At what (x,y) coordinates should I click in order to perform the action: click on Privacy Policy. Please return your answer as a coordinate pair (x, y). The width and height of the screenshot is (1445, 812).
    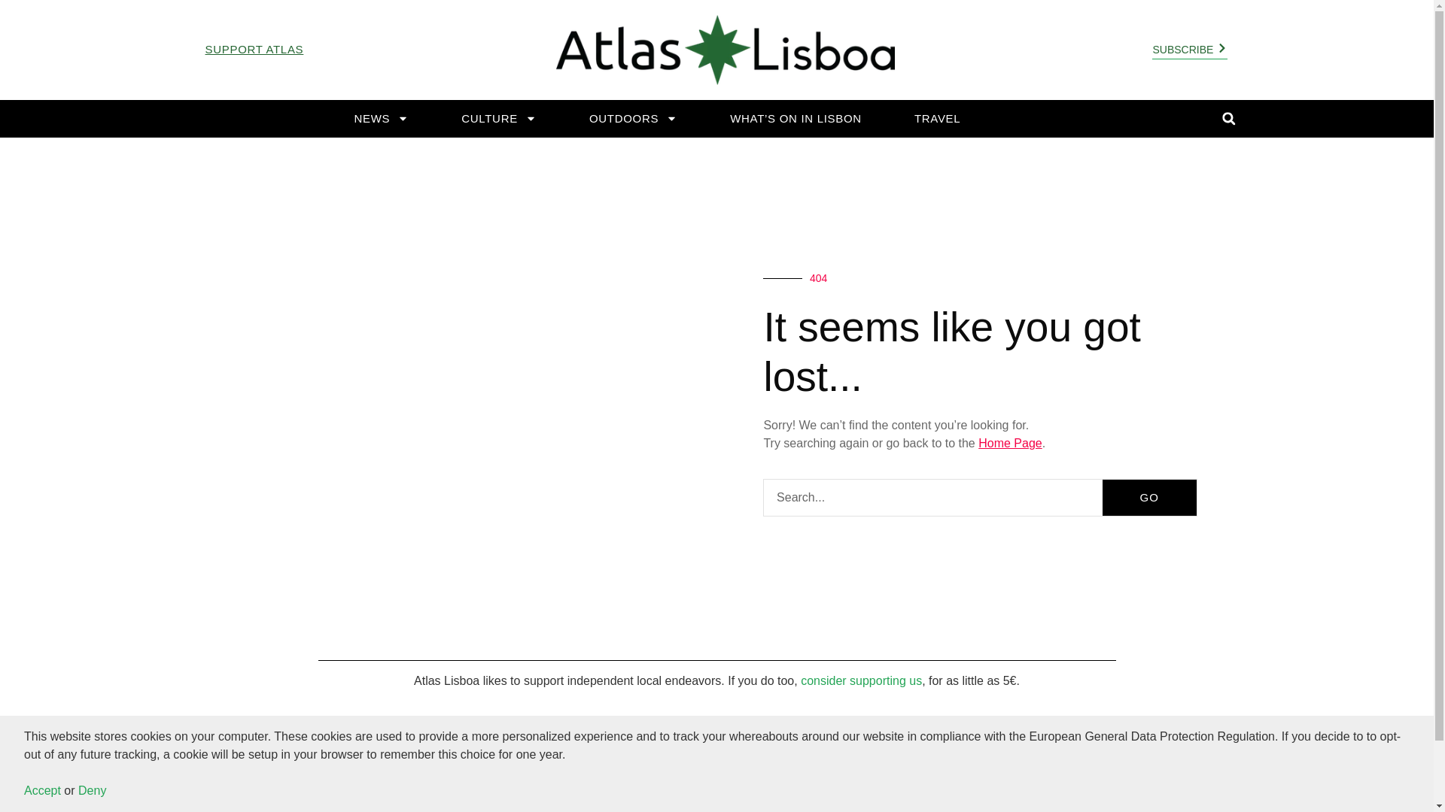
    Looking at the image, I should click on (1198, 788).